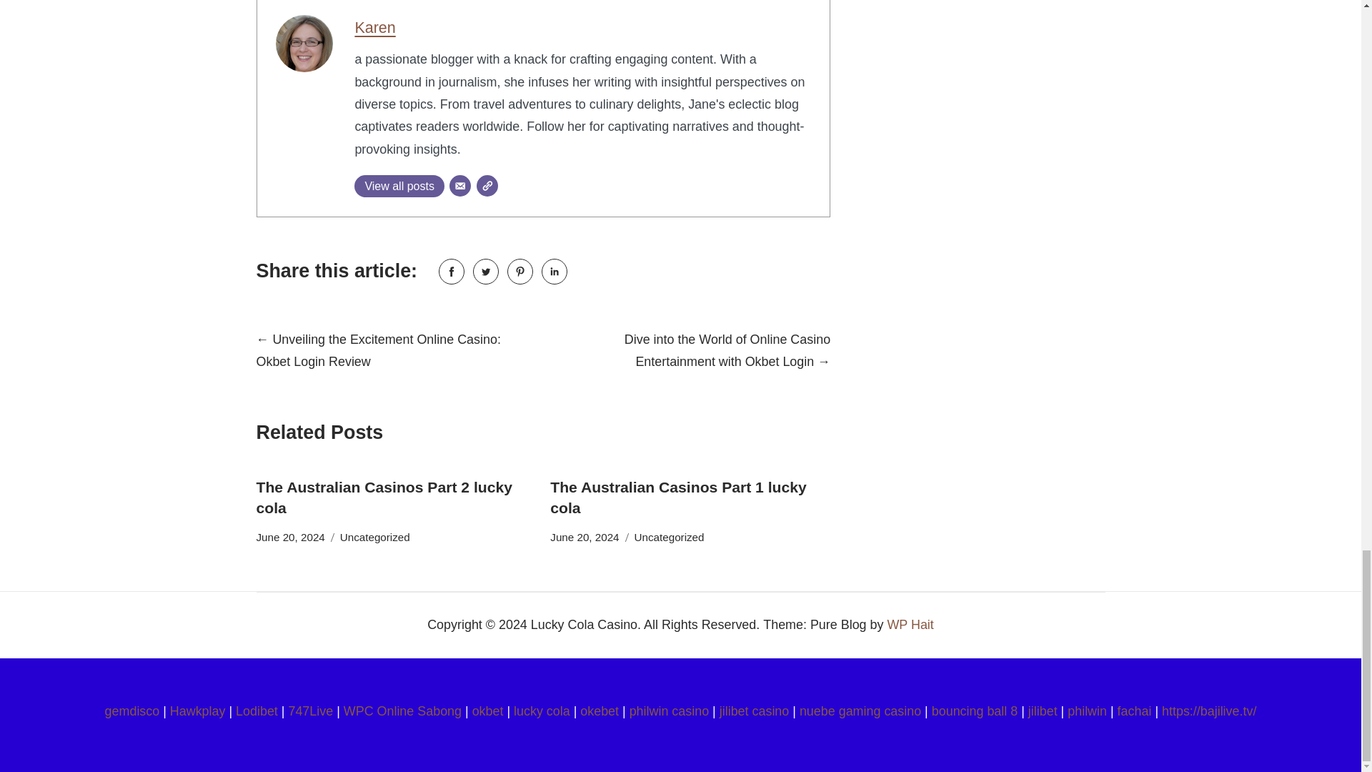 Image resolution: width=1372 pixels, height=772 pixels. Describe the element at coordinates (289, 538) in the screenshot. I see `June 20, 2024` at that location.